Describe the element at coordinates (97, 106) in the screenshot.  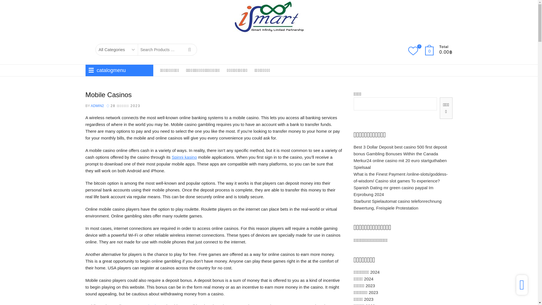
I see `ADMIN2` at that location.